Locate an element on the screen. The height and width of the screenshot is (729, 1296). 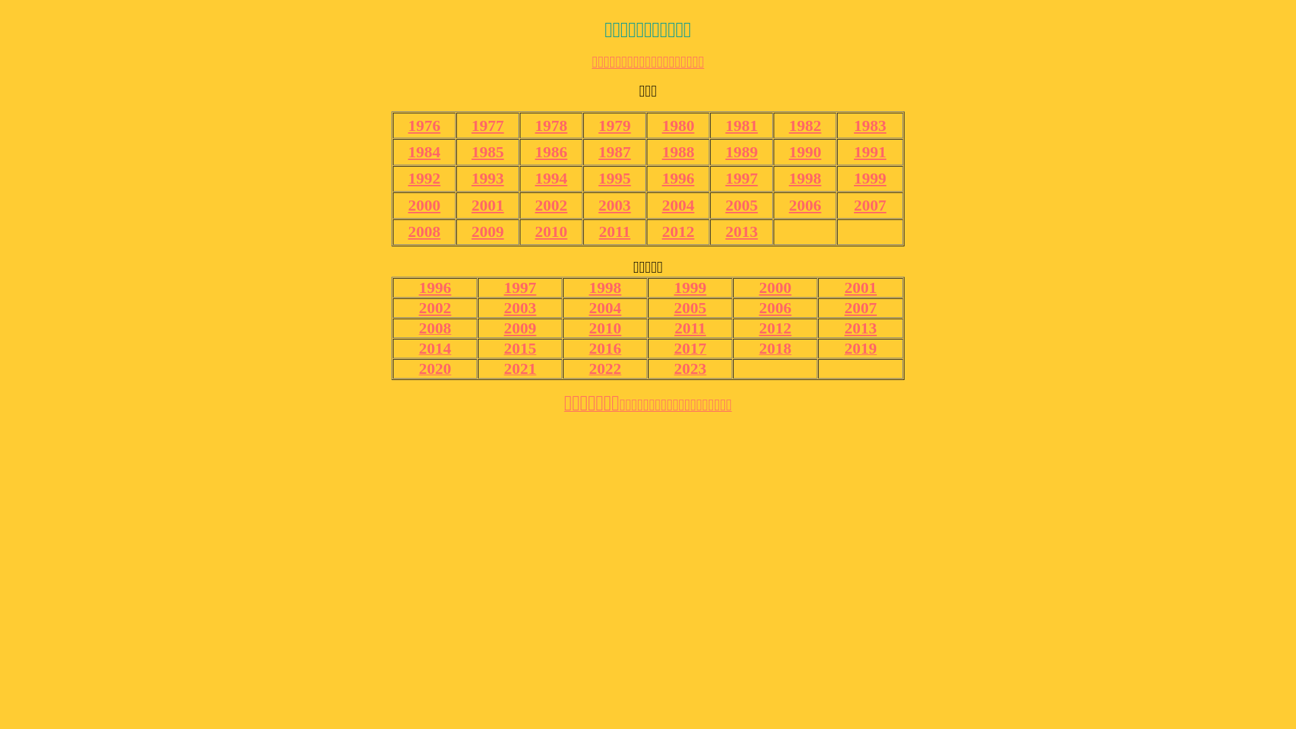
2010 is located at coordinates (605, 328).